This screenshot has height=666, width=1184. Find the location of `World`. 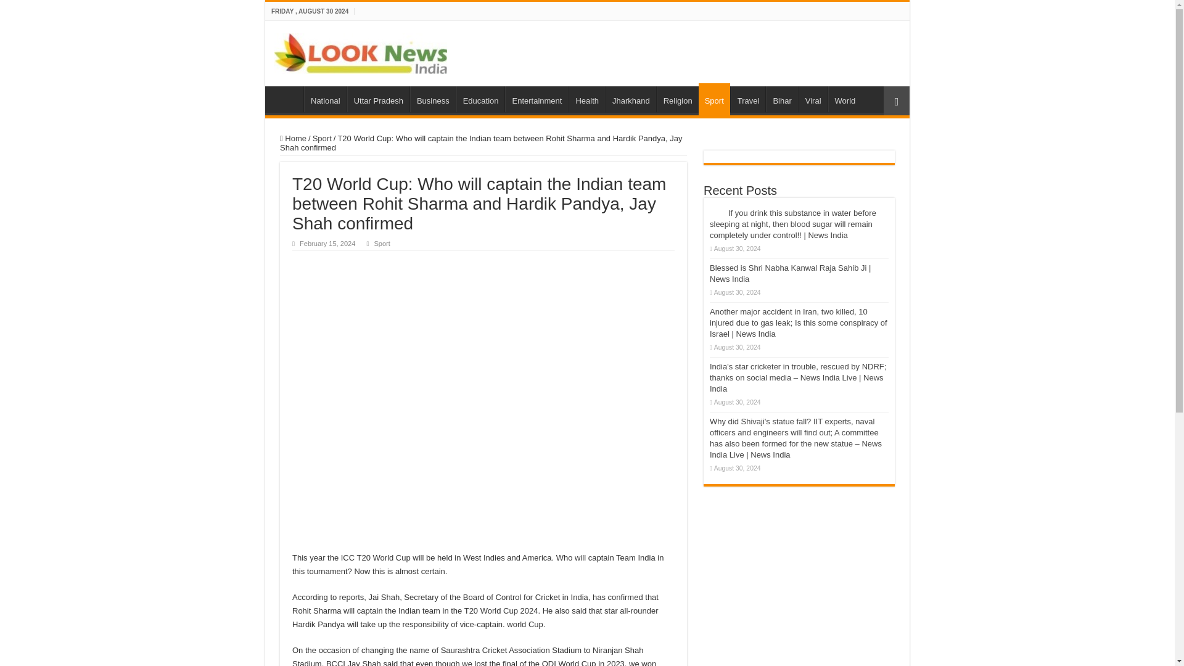

World is located at coordinates (845, 99).